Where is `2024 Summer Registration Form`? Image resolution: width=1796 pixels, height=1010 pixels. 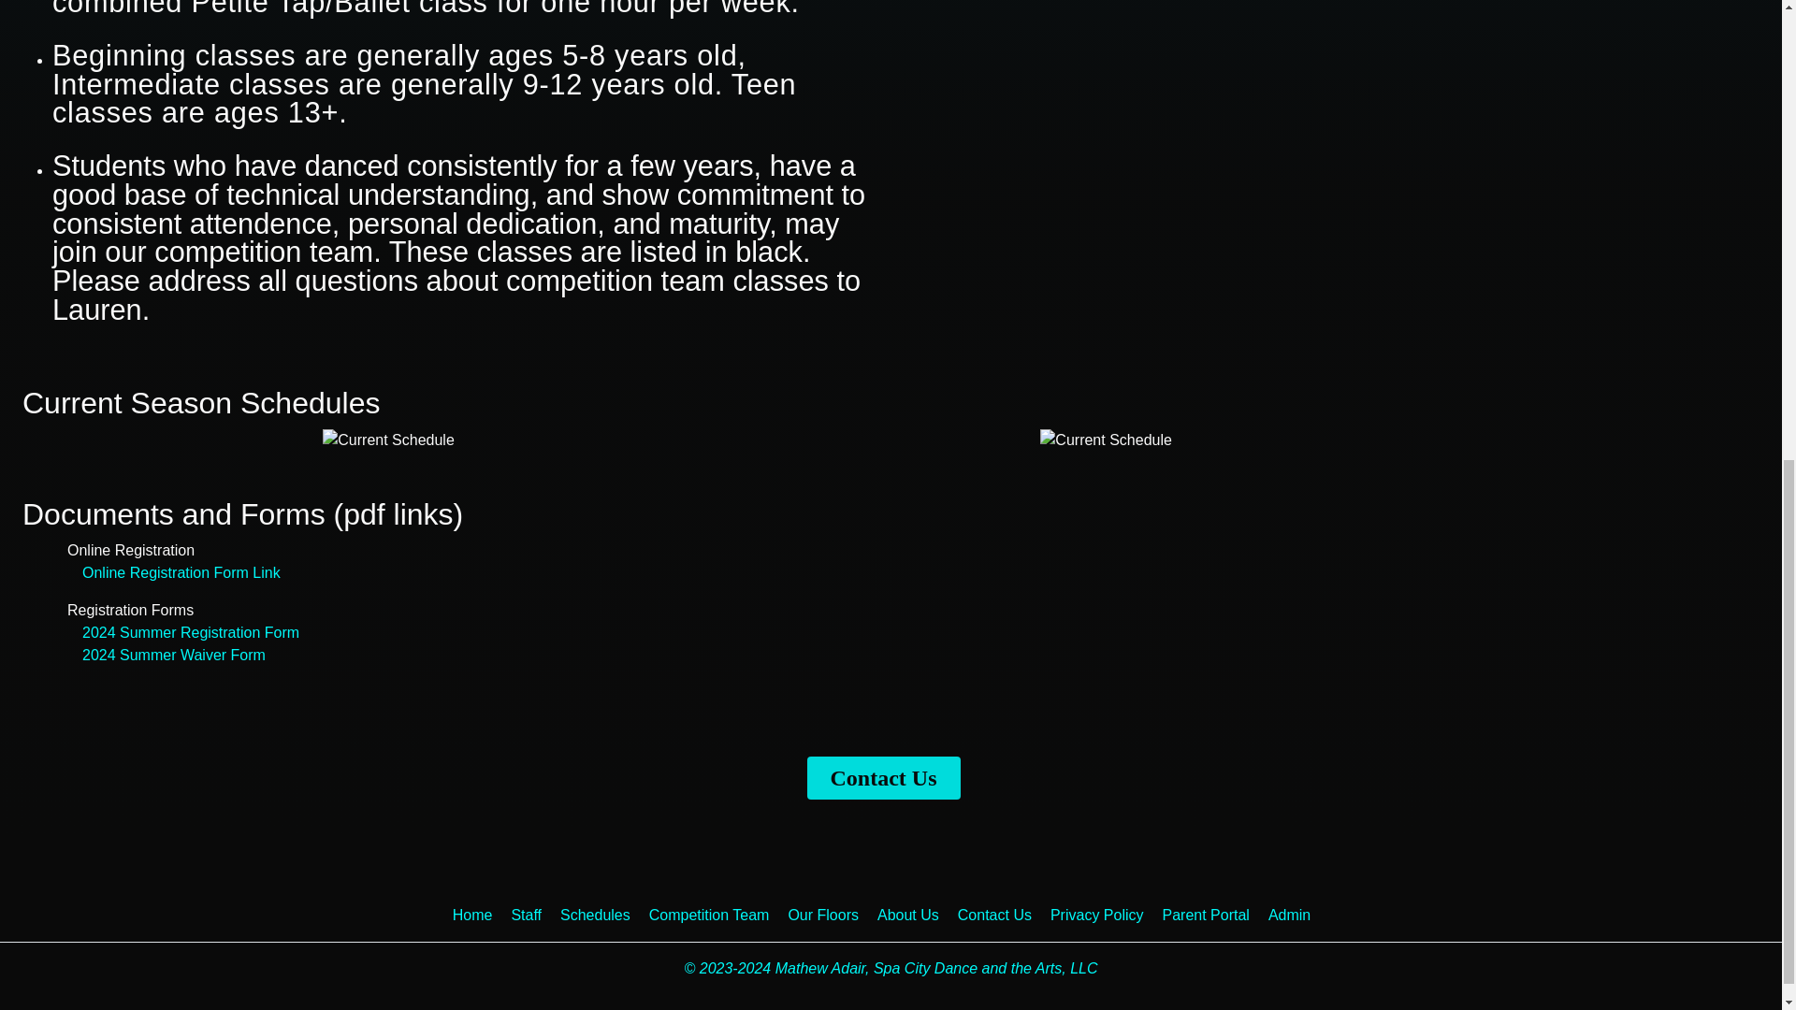 2024 Summer Registration Form is located at coordinates (191, 632).